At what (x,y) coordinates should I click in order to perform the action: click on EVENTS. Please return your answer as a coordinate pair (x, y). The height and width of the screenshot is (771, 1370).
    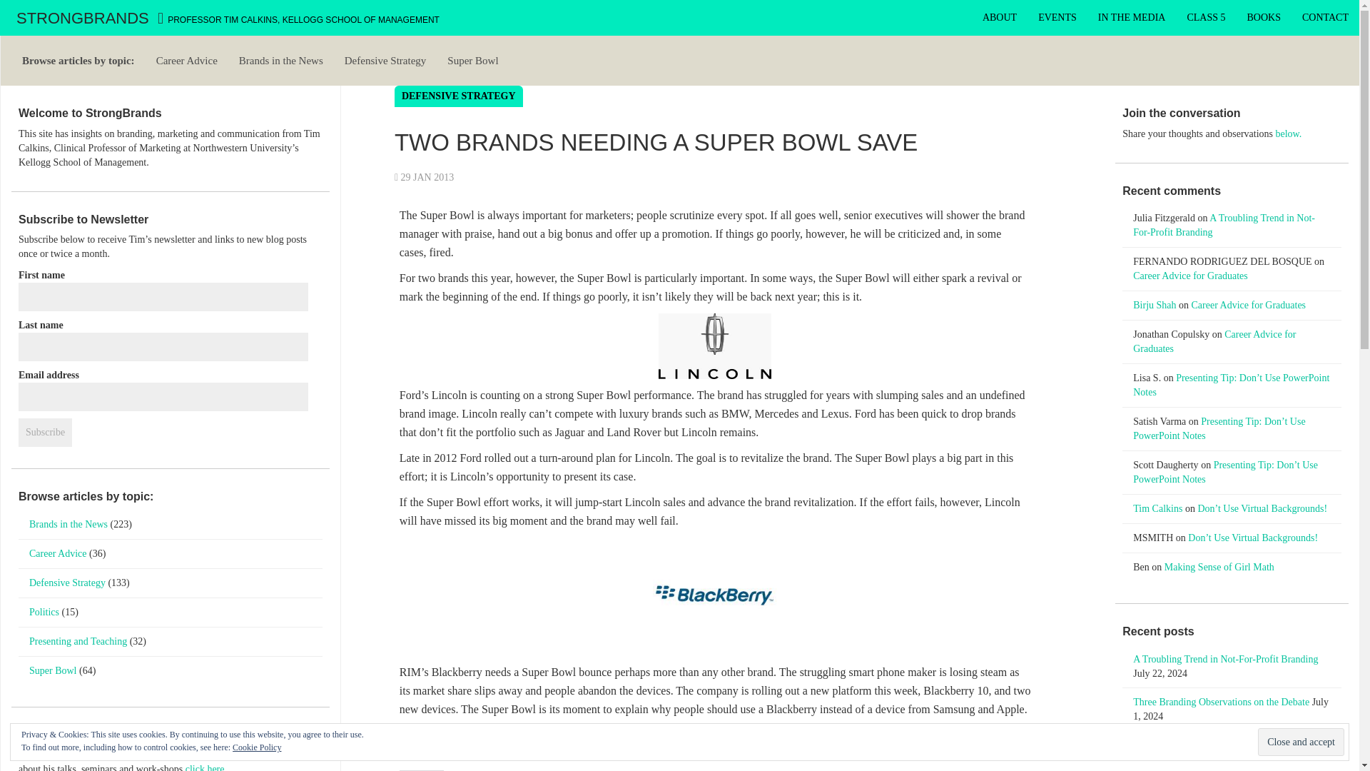
    Looking at the image, I should click on (1057, 17).